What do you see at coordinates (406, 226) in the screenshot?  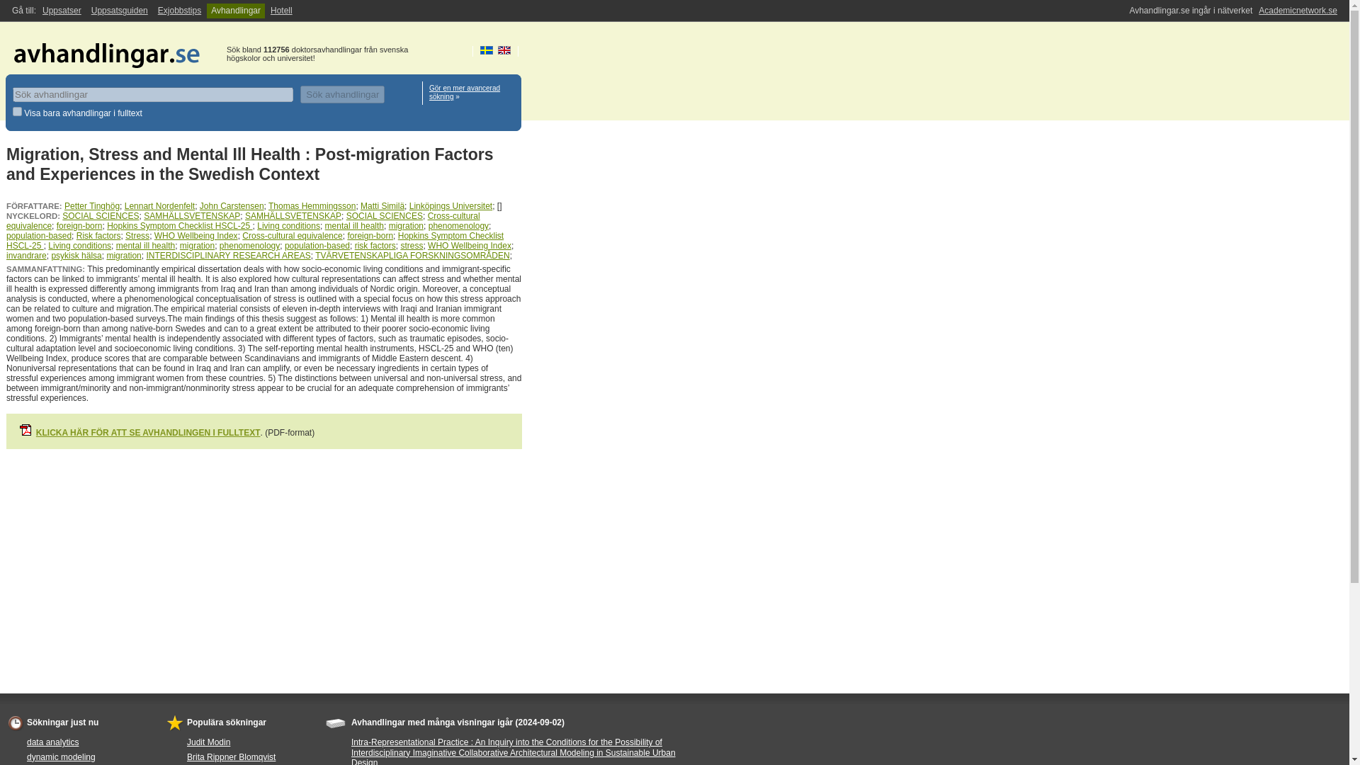 I see `migration` at bounding box center [406, 226].